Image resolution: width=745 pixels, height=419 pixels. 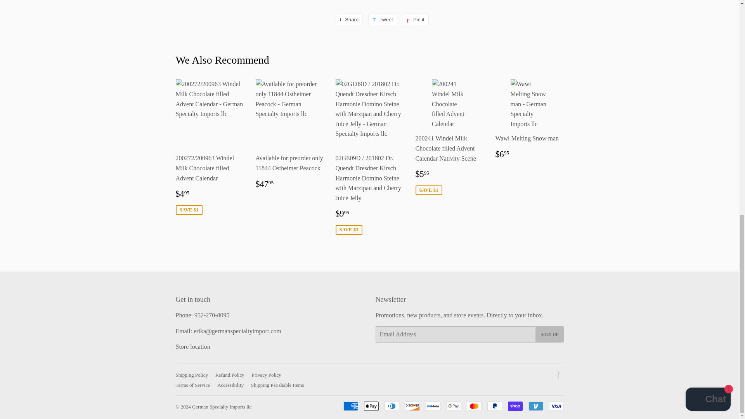 I want to click on Mastercard, so click(x=473, y=406).